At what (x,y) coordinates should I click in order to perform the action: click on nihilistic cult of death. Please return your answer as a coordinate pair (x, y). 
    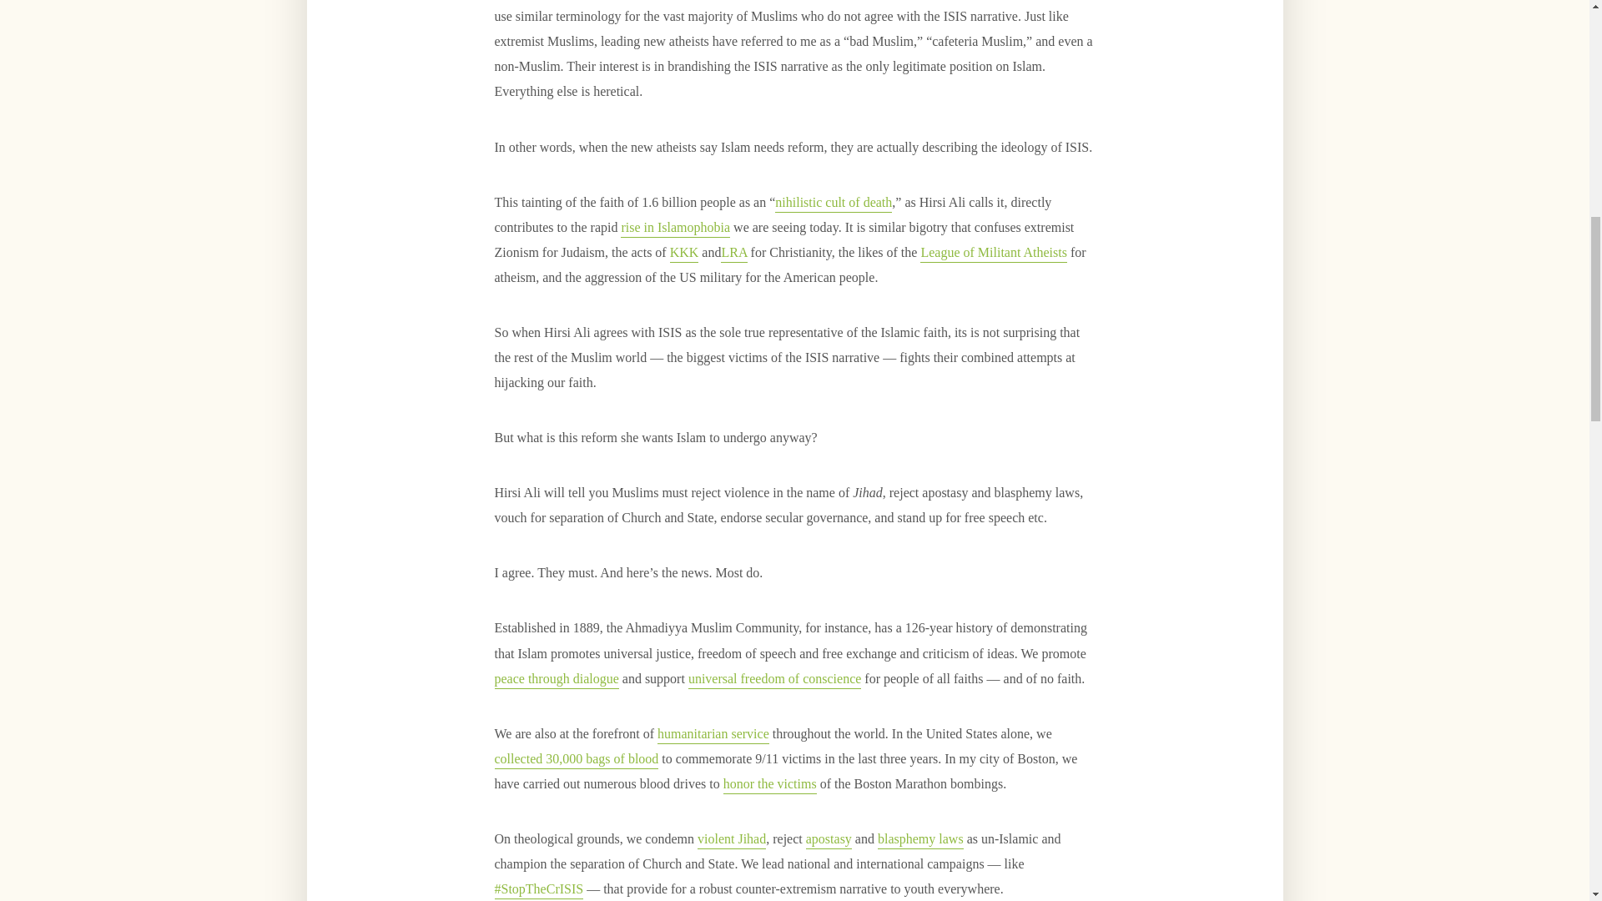
    Looking at the image, I should click on (834, 204).